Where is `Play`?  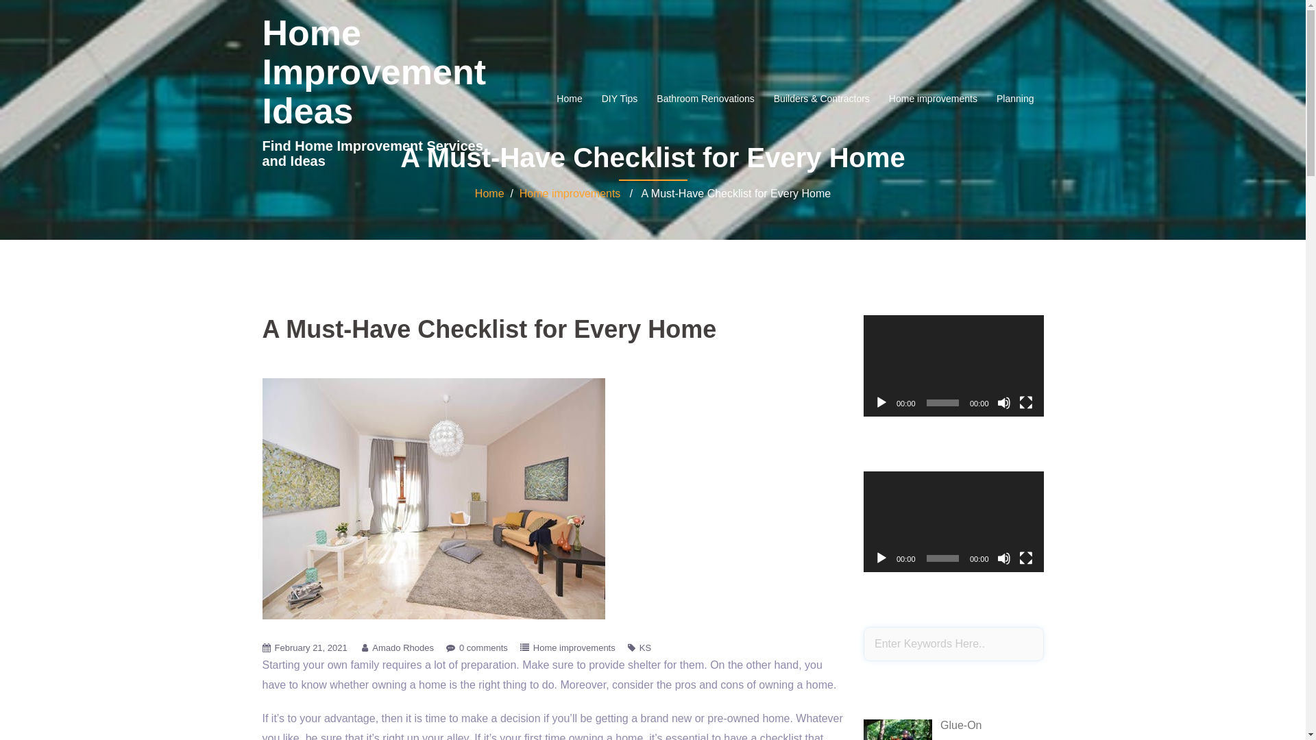 Play is located at coordinates (881, 558).